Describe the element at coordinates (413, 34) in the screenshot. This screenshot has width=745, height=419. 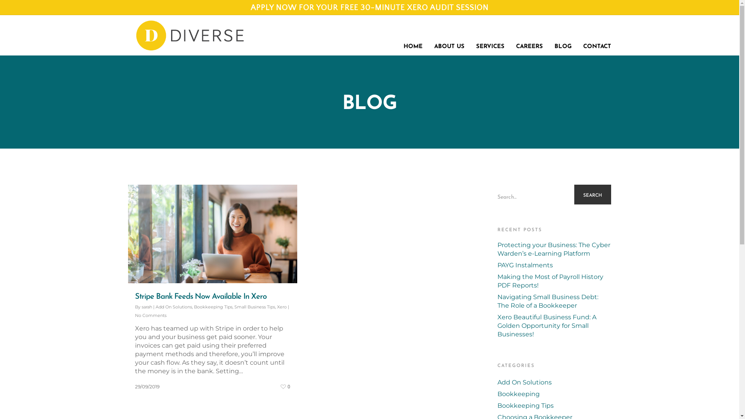
I see `HOME` at that location.